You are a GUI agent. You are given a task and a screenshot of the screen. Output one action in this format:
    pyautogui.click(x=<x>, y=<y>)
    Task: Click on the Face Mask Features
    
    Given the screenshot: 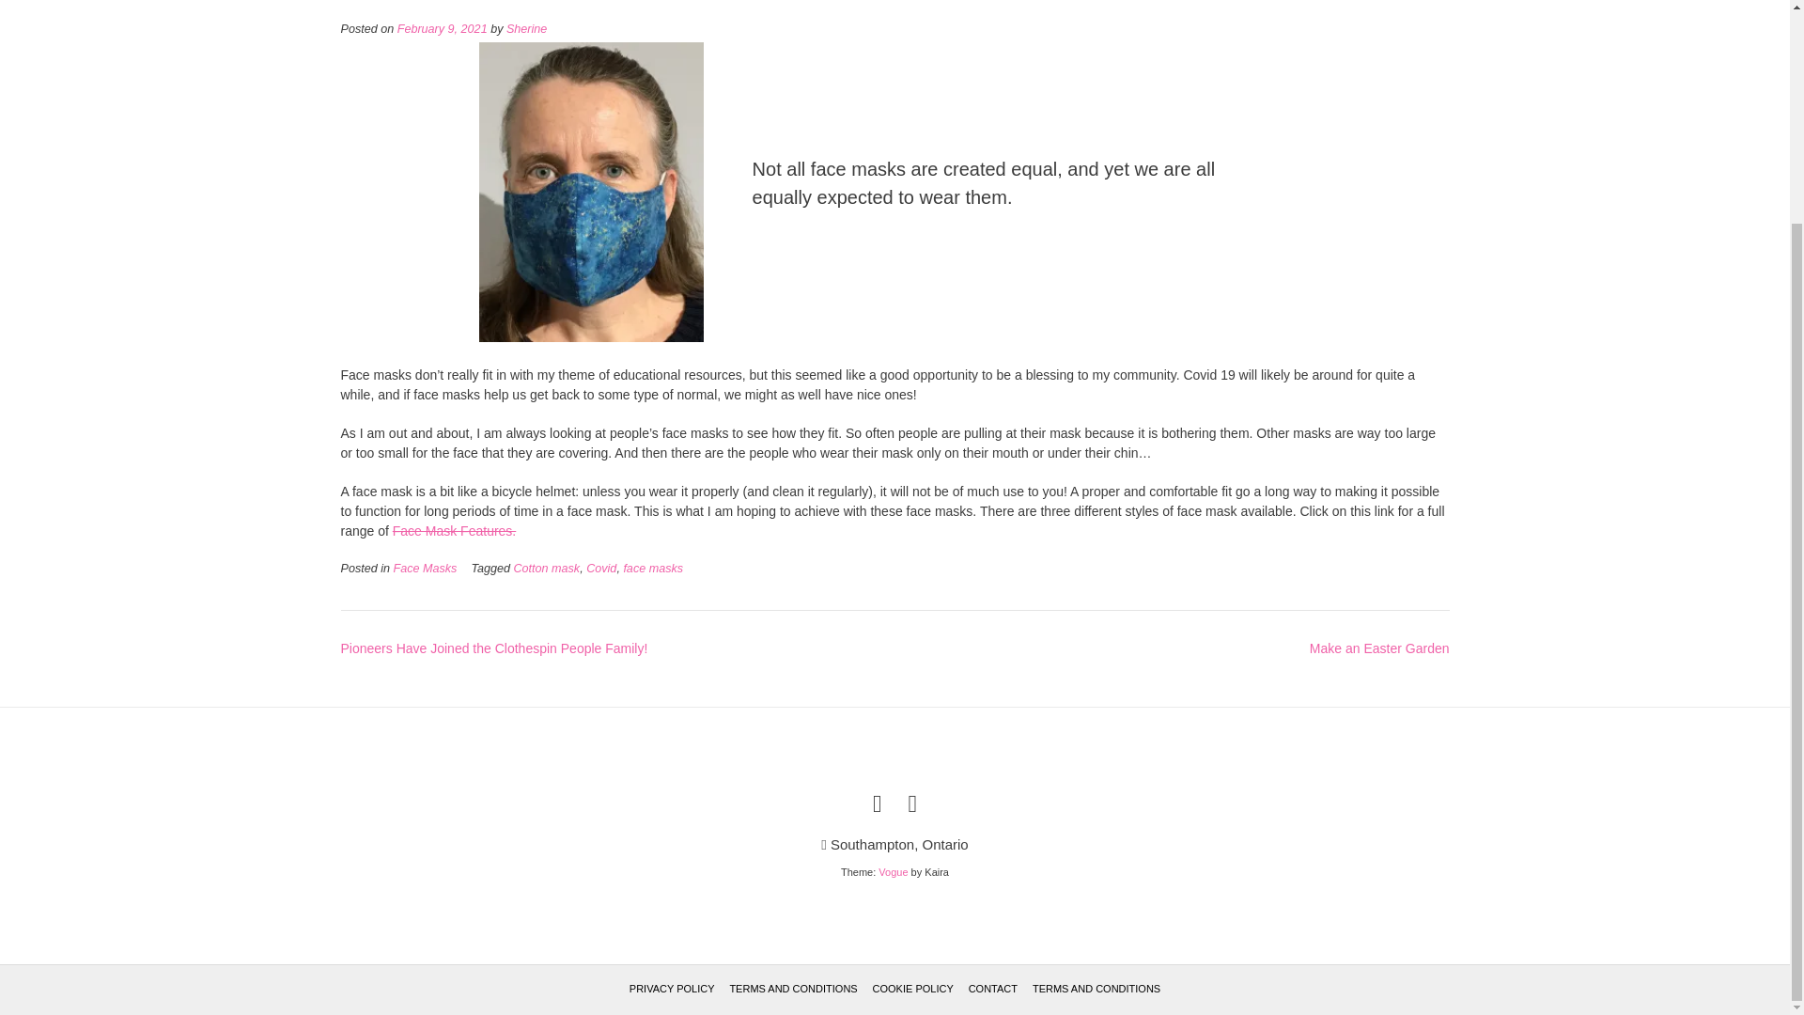 What is the action you would take?
    pyautogui.click(x=455, y=531)
    